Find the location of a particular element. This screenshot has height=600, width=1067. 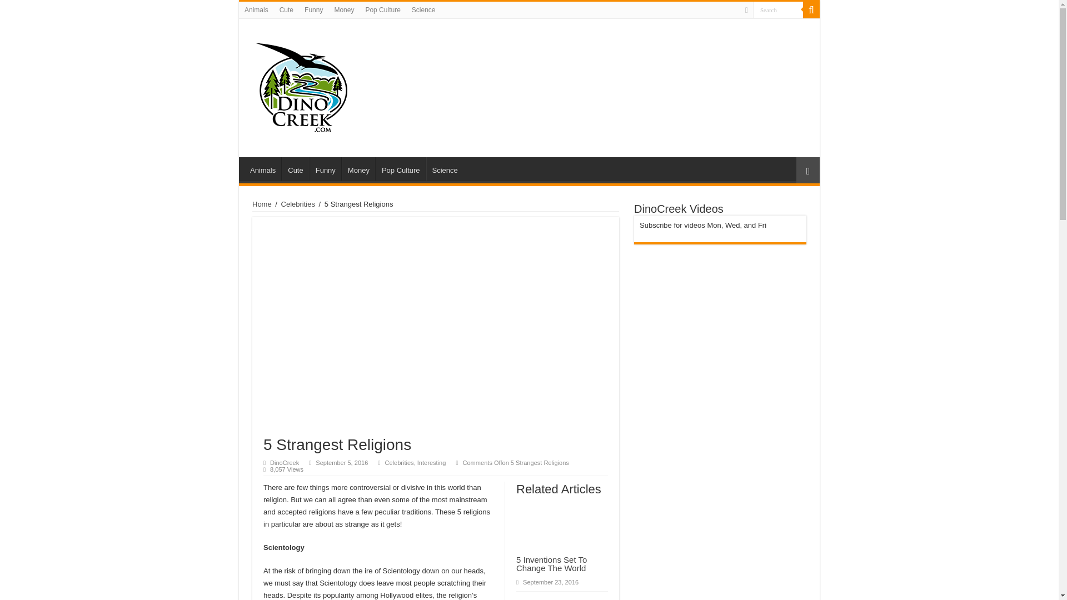

Science is located at coordinates (423, 10).